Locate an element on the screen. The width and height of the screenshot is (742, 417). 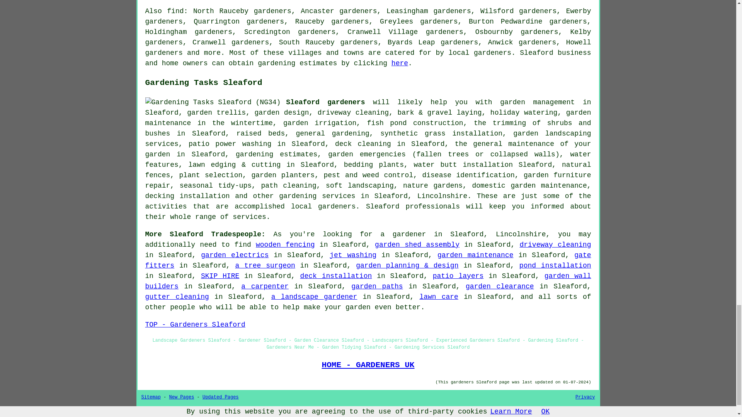
QUOTES FROM GARDENERS SLEAFORD is located at coordinates (368, 410).